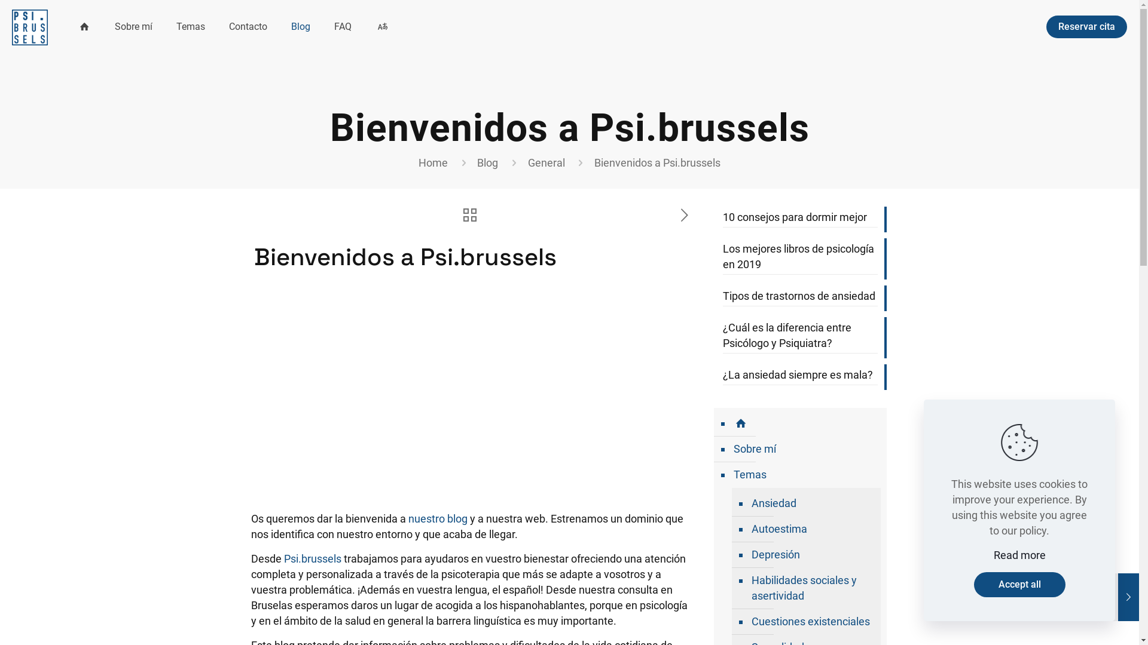 The height and width of the screenshot is (645, 1148). I want to click on Autoestima, so click(812, 529).